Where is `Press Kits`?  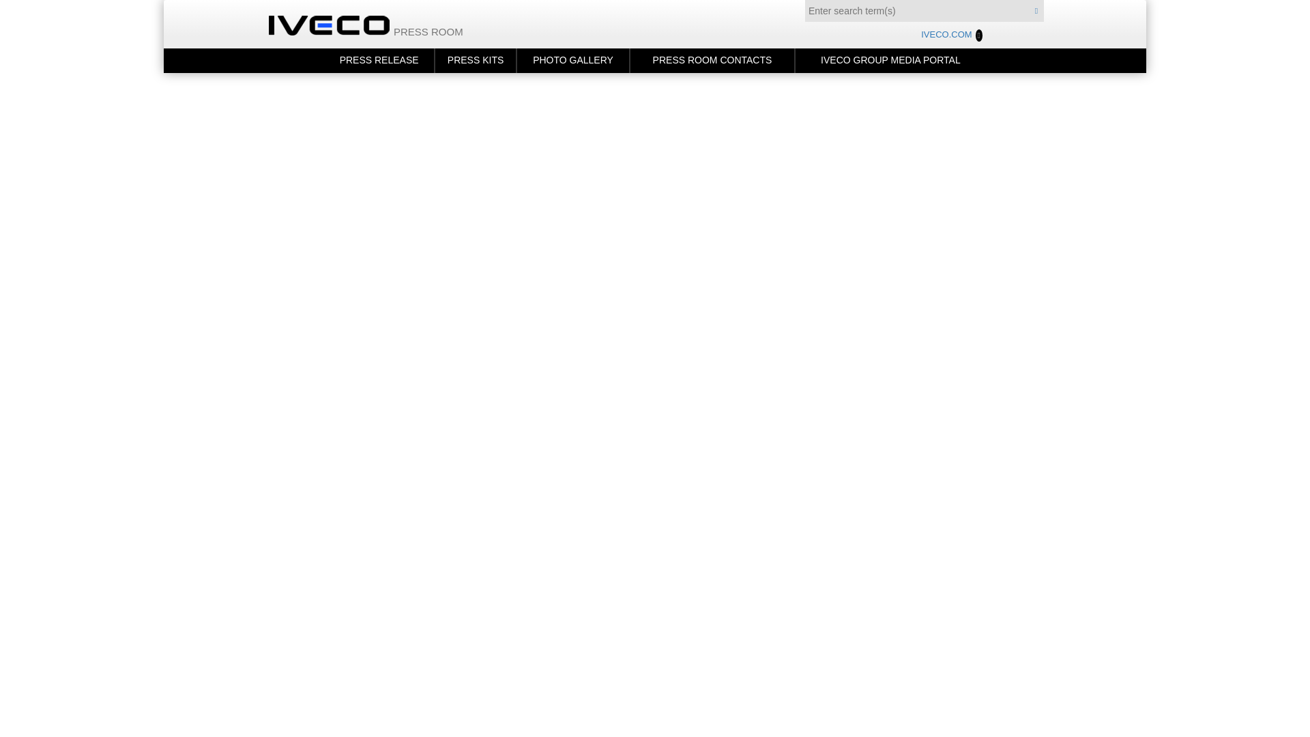
Press Kits is located at coordinates (475, 60).